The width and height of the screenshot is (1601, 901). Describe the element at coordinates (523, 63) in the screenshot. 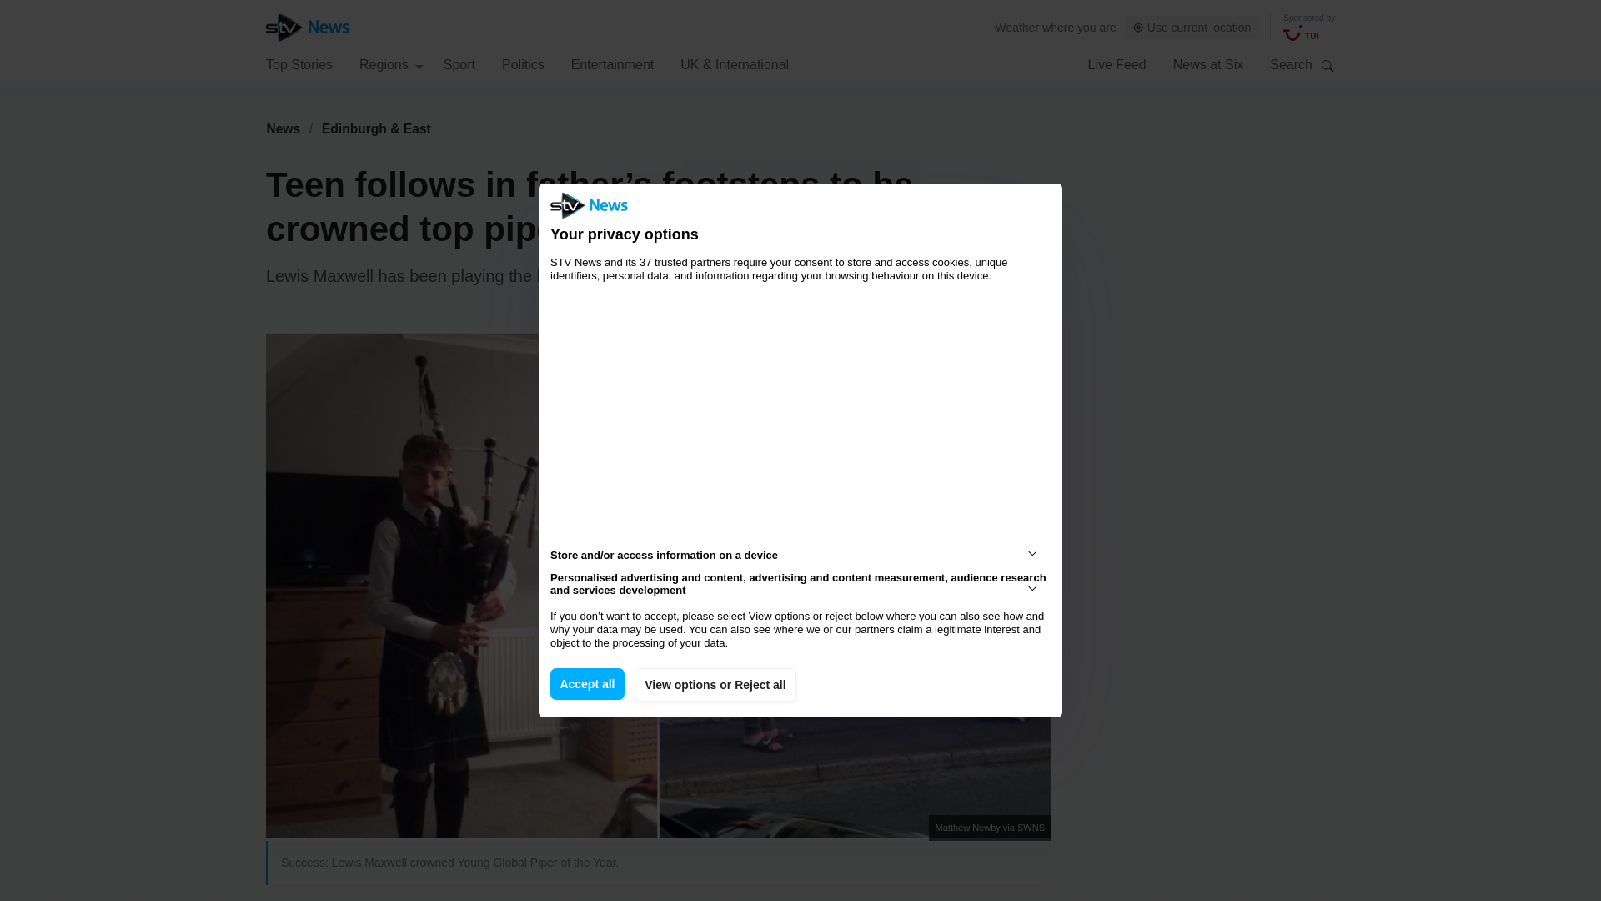

I see `Politics` at that location.